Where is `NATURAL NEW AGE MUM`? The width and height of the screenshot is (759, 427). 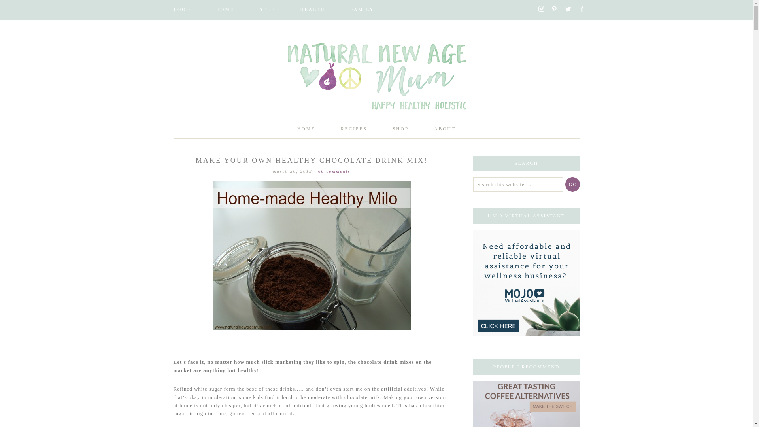 NATURAL NEW AGE MUM is located at coordinates (376, 83).